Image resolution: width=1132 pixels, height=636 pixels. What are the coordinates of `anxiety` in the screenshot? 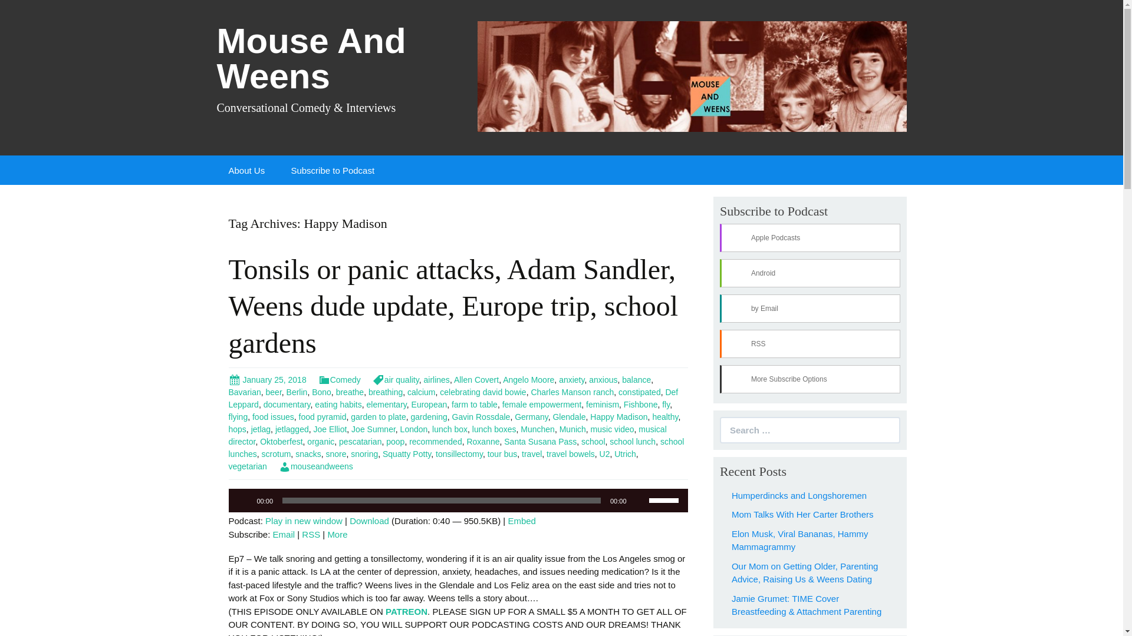 It's located at (571, 380).